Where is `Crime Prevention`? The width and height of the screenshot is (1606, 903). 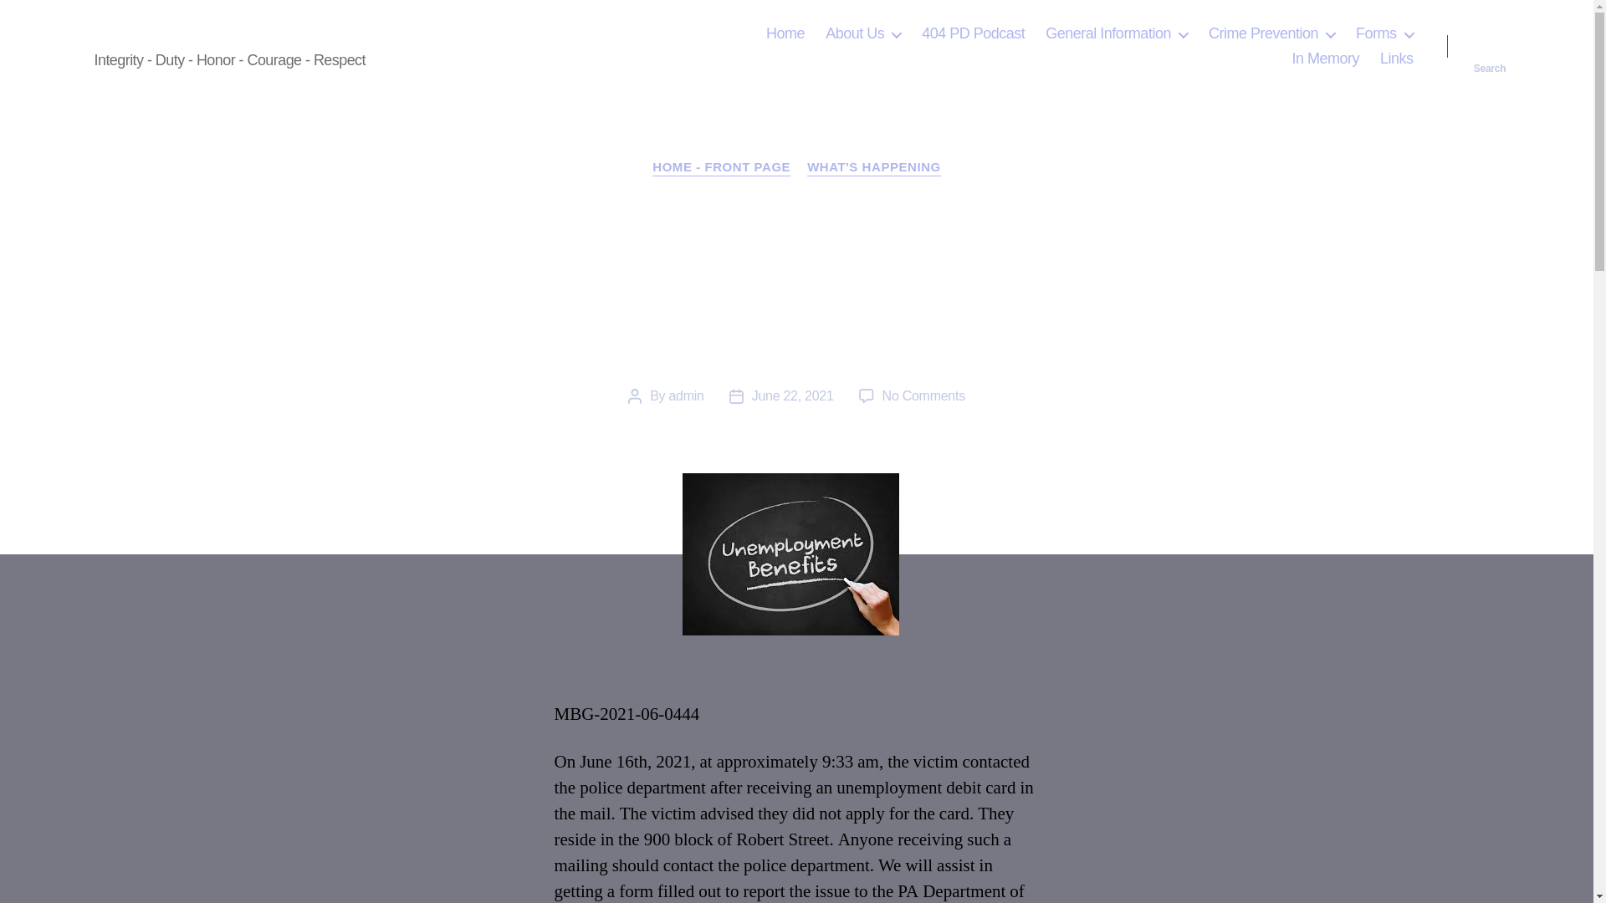 Crime Prevention is located at coordinates (1271, 33).